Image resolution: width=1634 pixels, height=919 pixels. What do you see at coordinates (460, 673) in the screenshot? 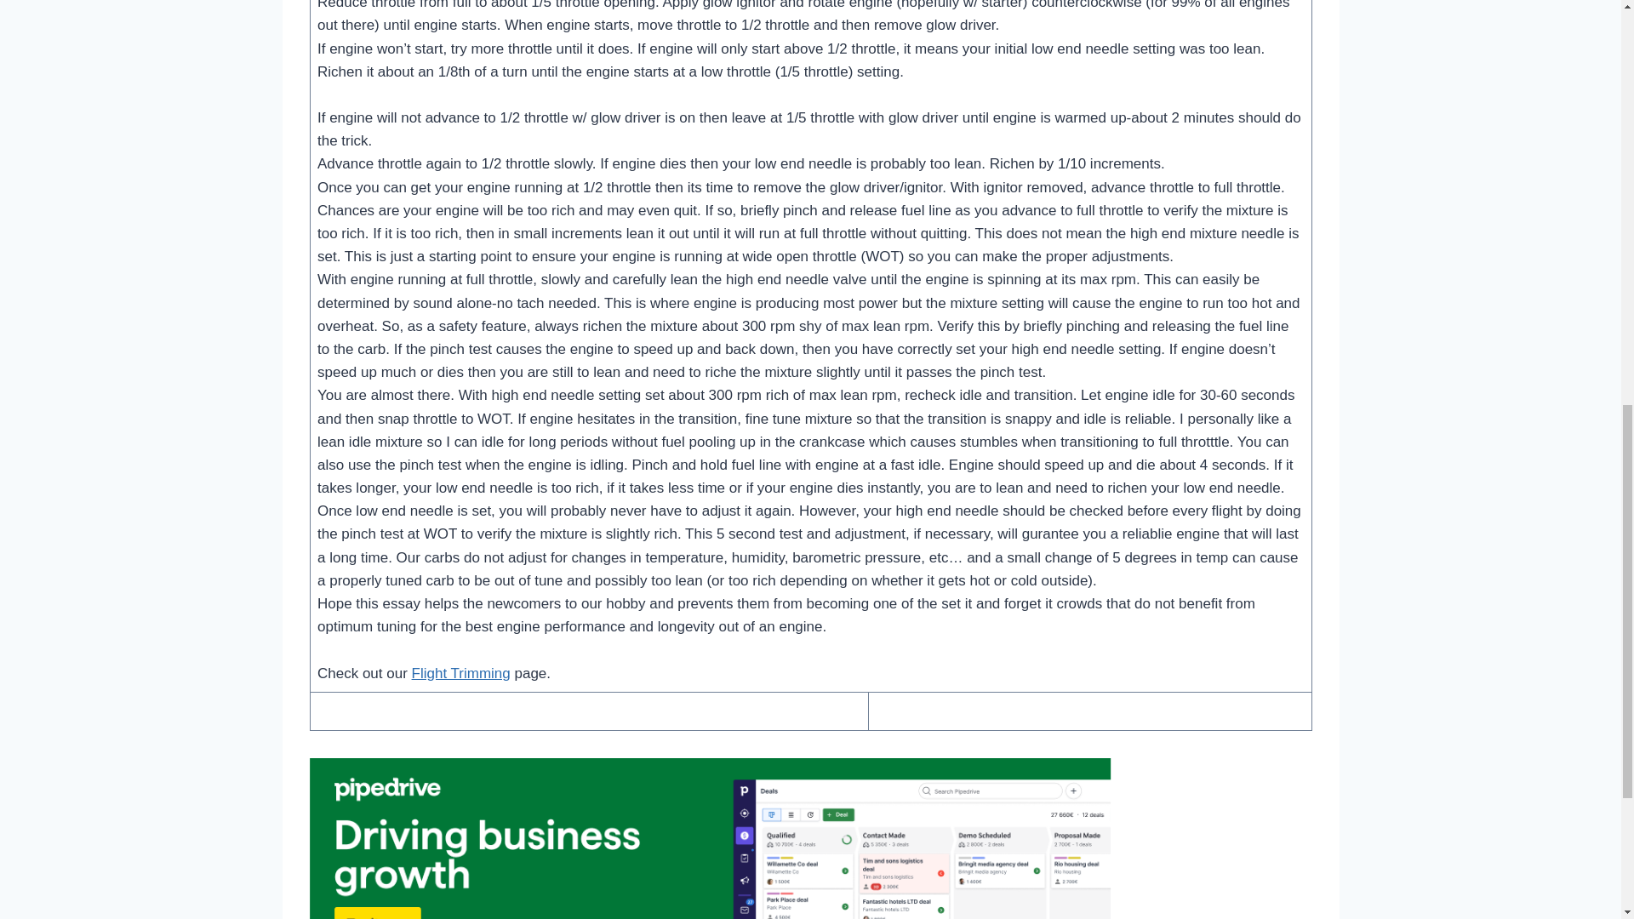
I see `Flight Trimming` at bounding box center [460, 673].